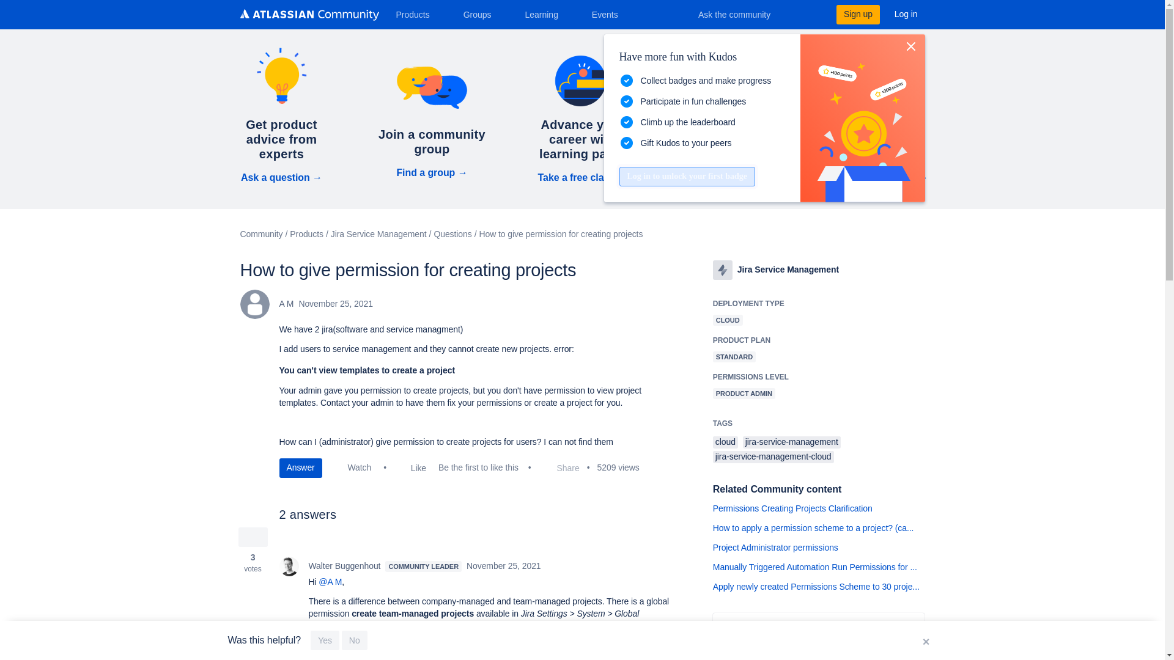  Describe the element at coordinates (723, 269) in the screenshot. I see `Jira Service Desk` at that location.